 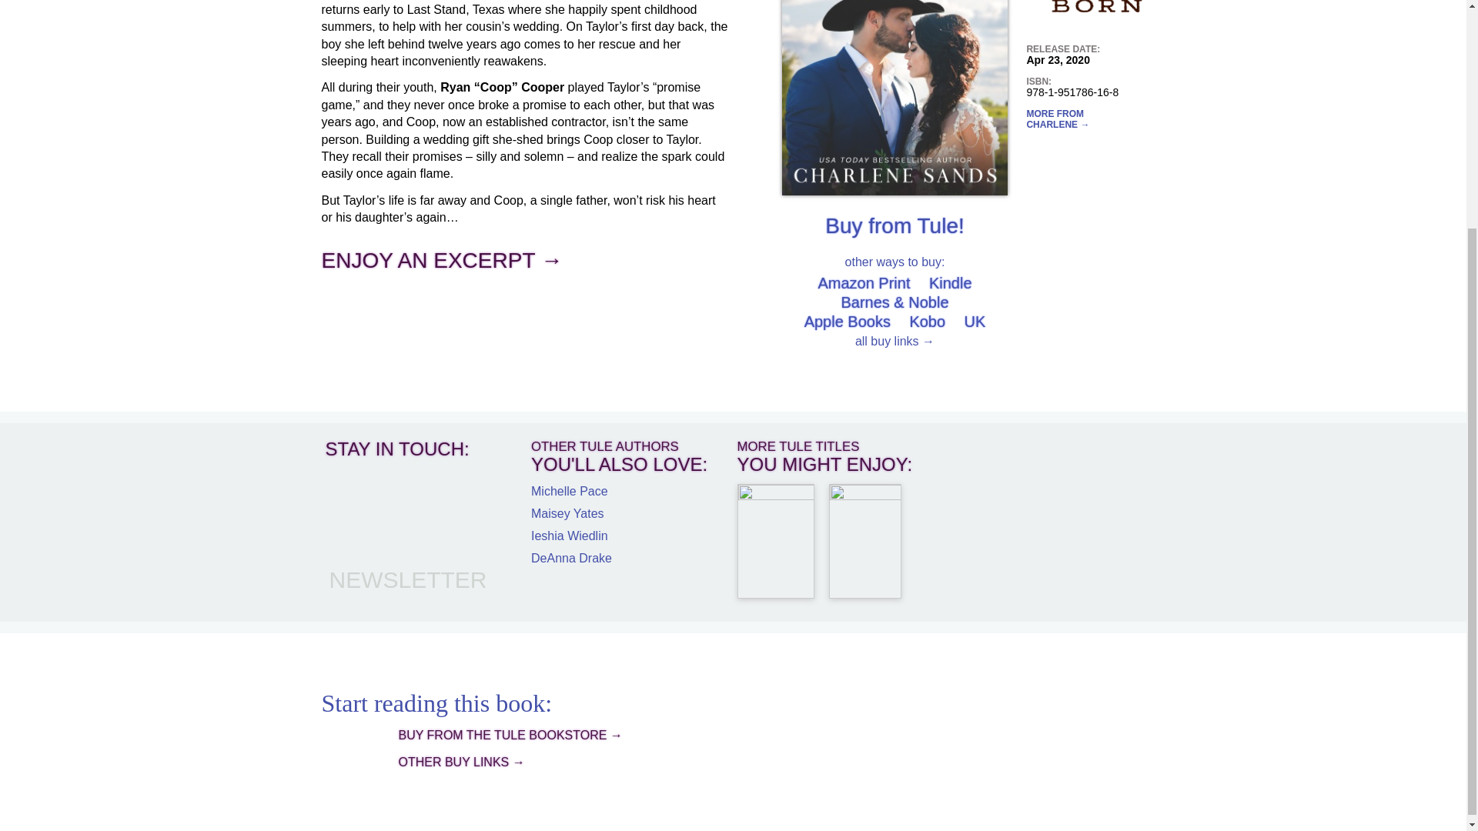 I want to click on Twitter, so click(x=397, y=492).